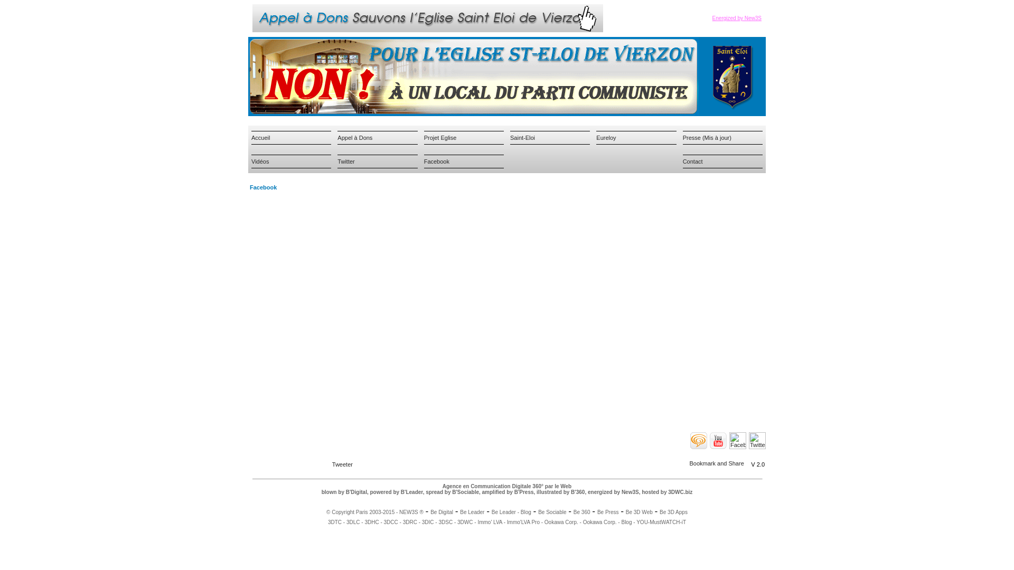 Image resolution: width=1014 pixels, height=570 pixels. I want to click on Projet Eglise, so click(440, 137).